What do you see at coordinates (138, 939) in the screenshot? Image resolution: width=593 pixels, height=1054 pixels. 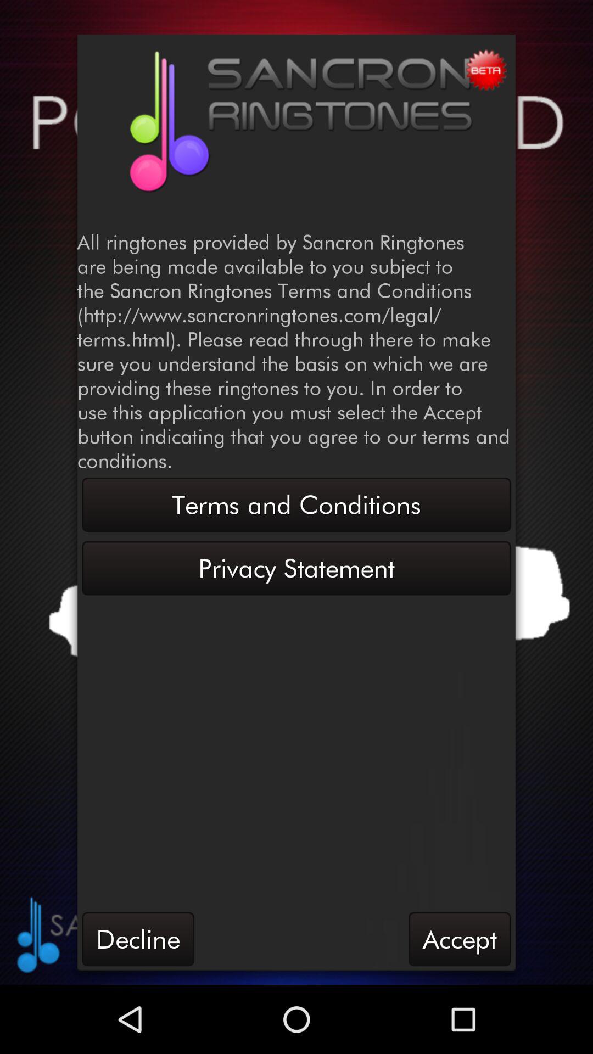 I see `press the decline item` at bounding box center [138, 939].